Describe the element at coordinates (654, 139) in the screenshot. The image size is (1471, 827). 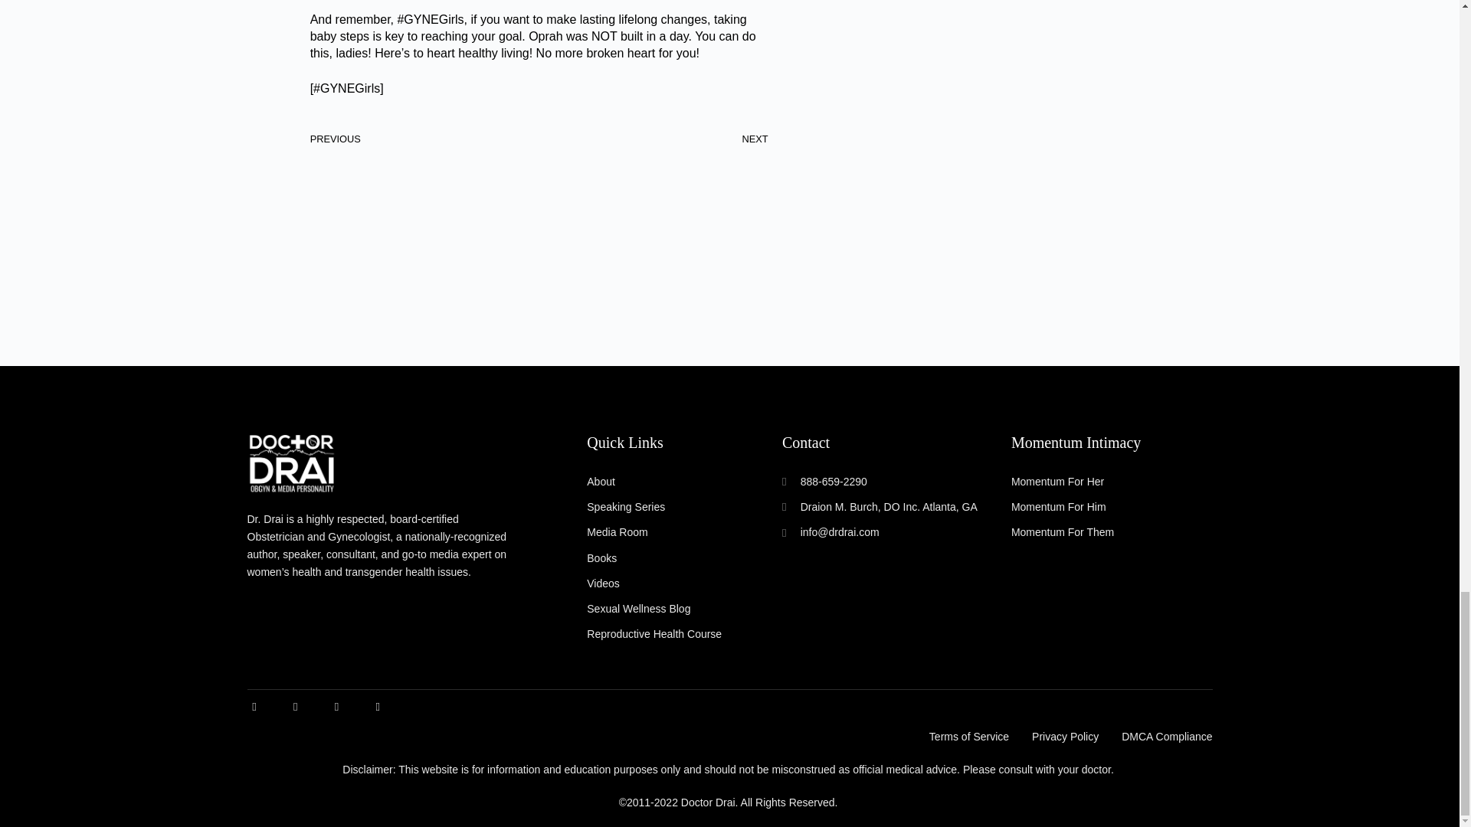
I see `NEXT` at that location.